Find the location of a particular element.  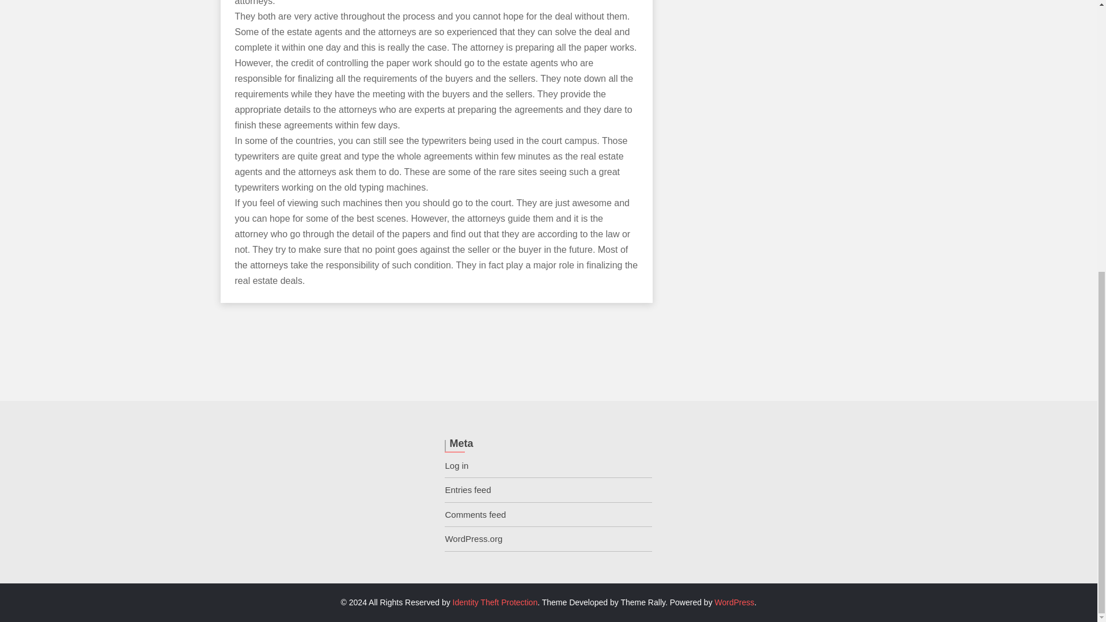

WordPress.org is located at coordinates (473, 538).